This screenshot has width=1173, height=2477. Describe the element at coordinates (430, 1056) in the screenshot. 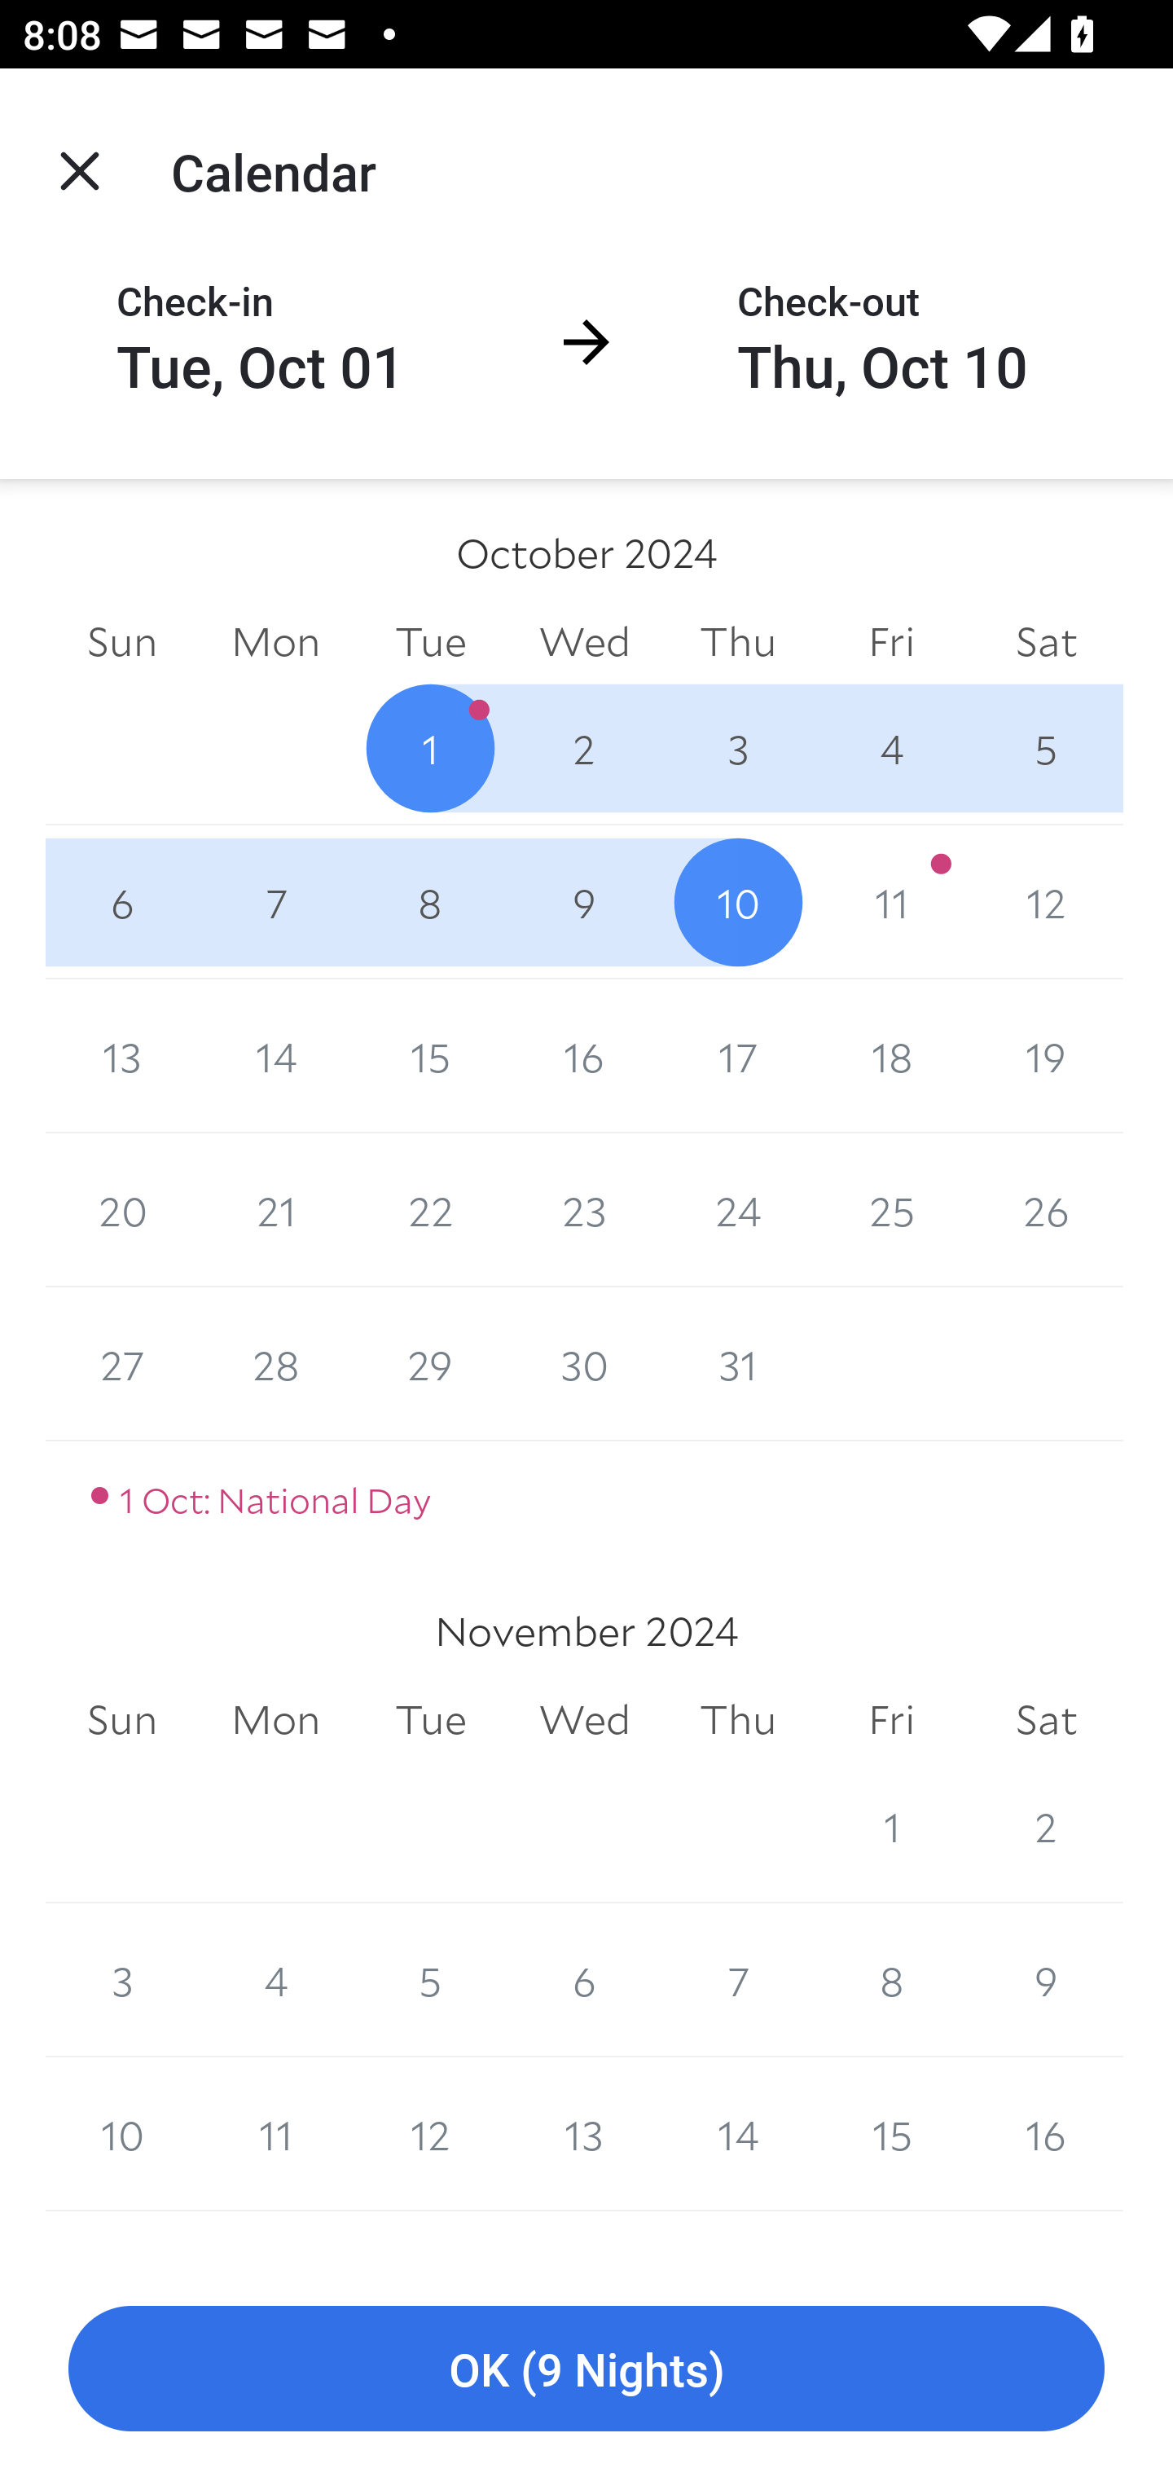

I see `15 15 October 2024` at that location.